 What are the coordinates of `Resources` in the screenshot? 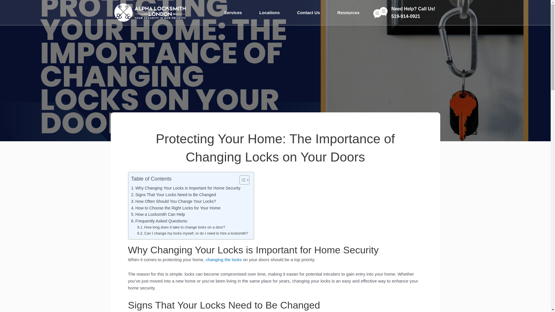 It's located at (348, 12).